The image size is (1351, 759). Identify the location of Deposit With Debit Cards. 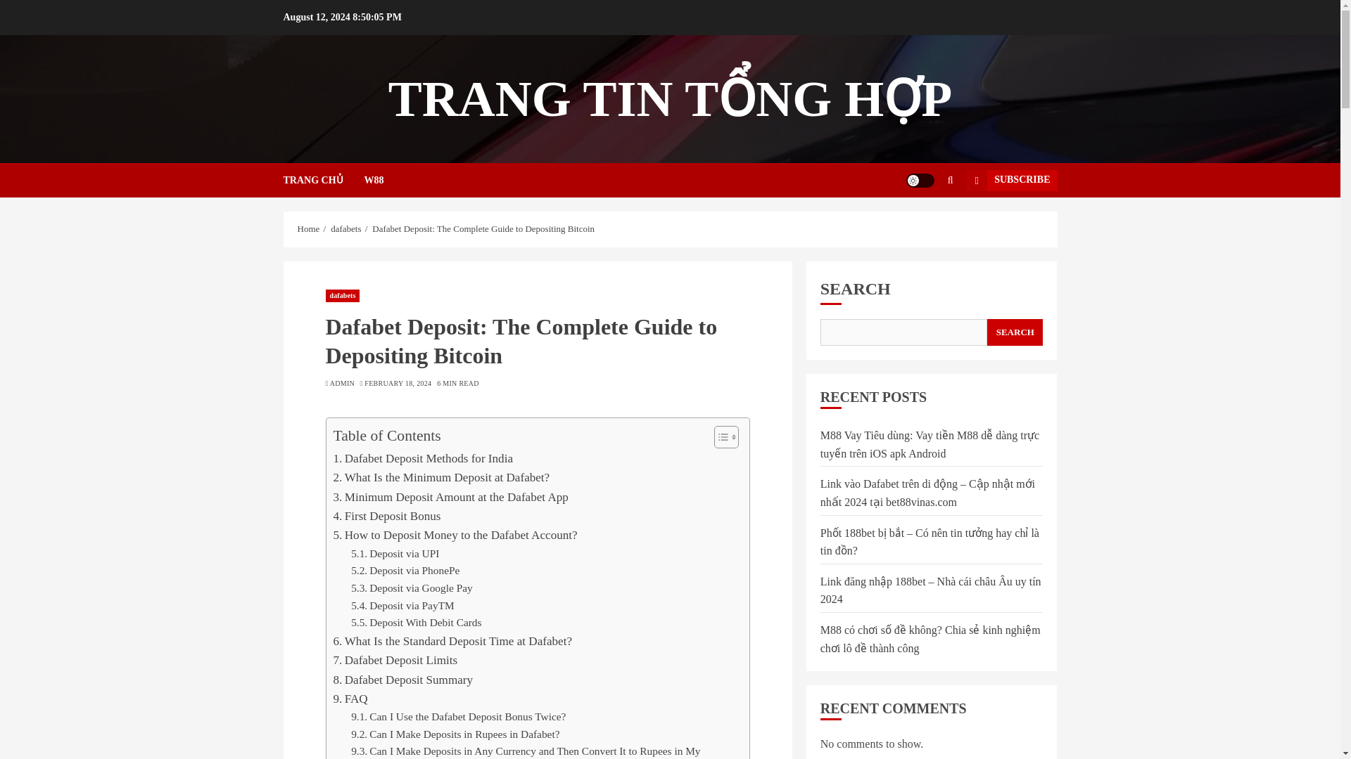
(416, 623).